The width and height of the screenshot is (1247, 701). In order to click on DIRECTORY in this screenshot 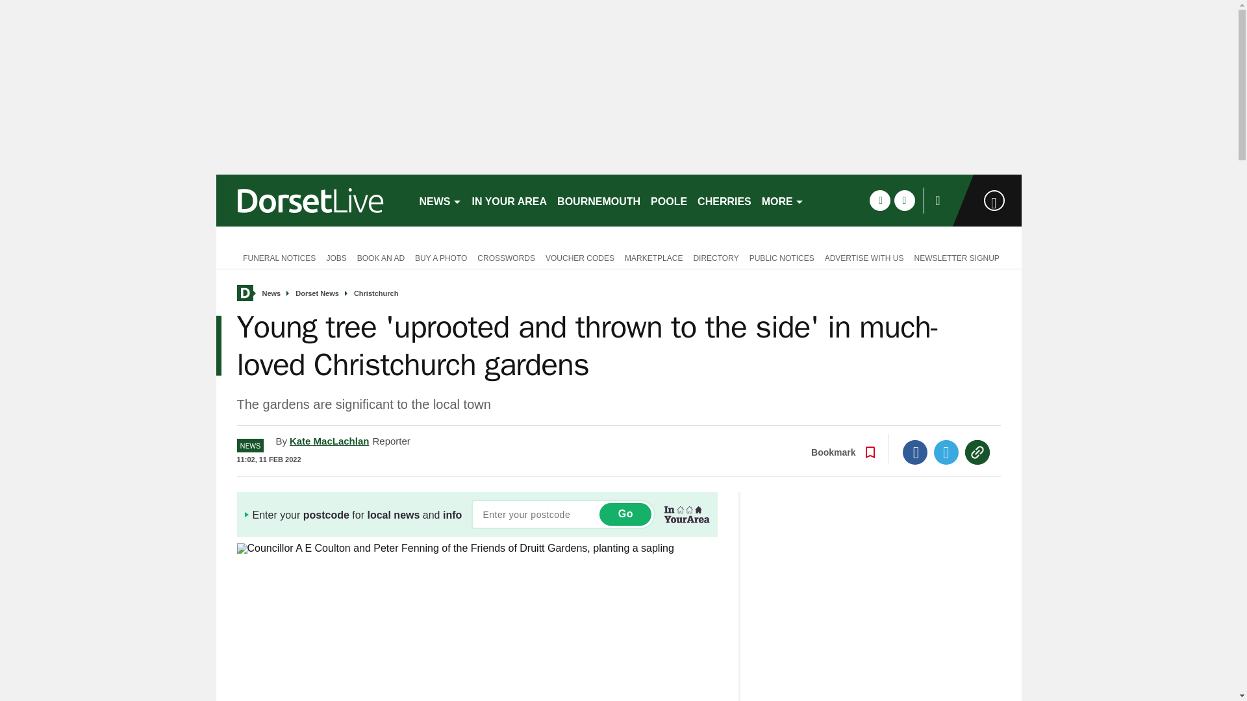, I will do `click(716, 257)`.